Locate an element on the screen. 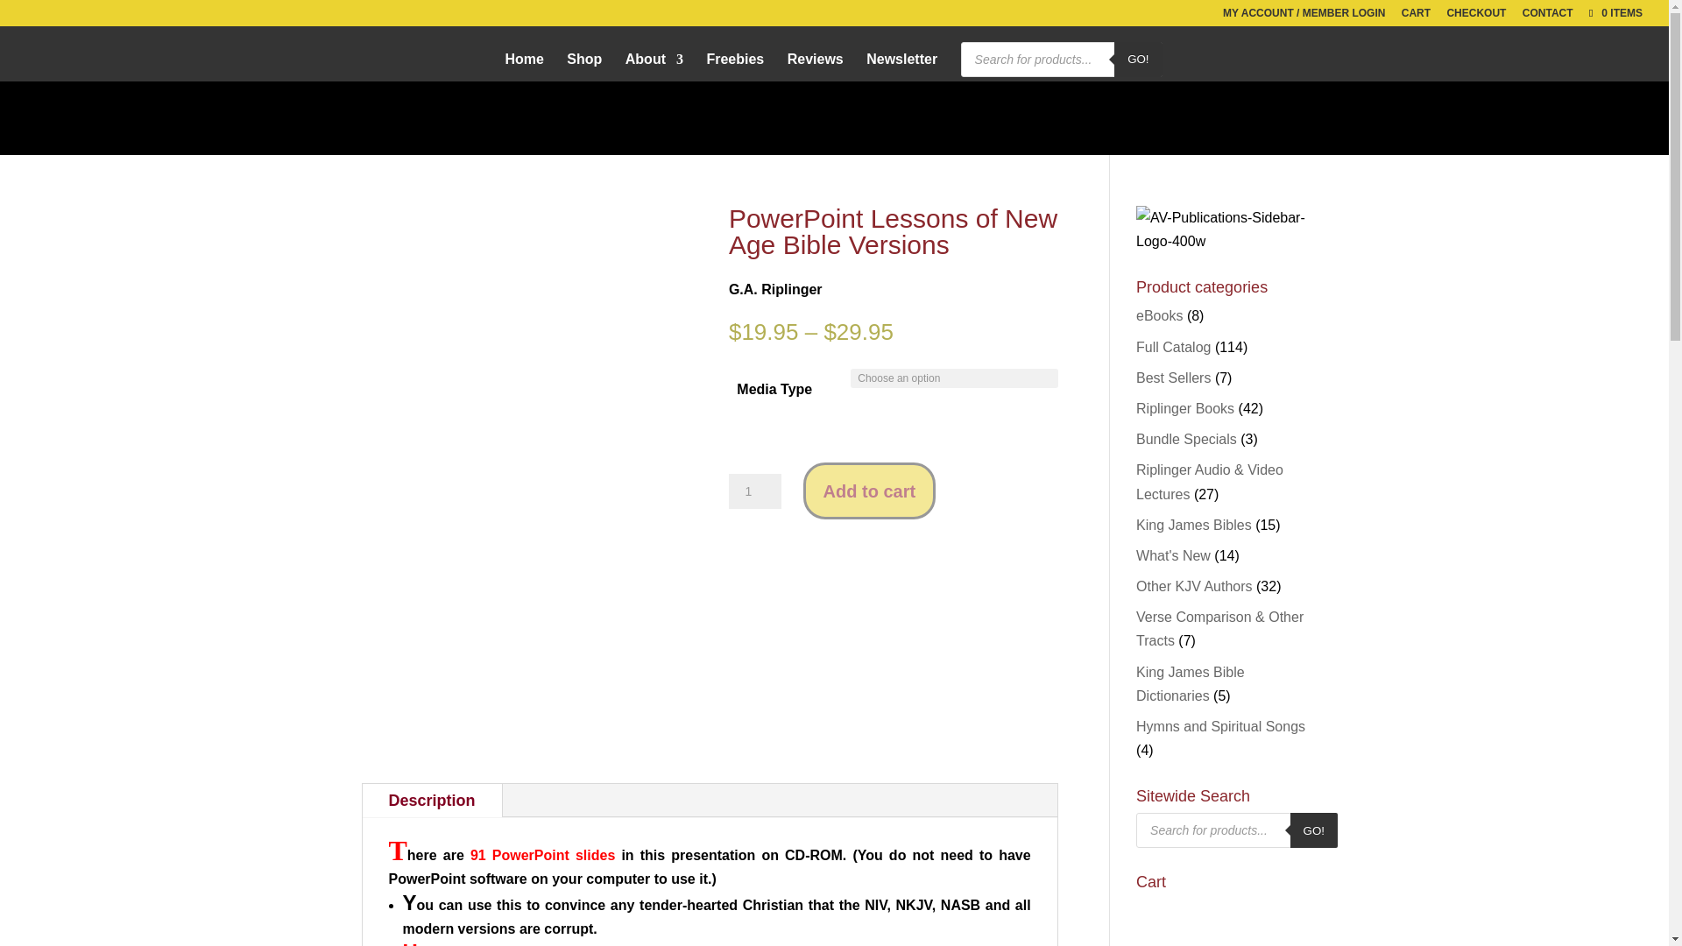 Image resolution: width=1682 pixels, height=946 pixels. Home is located at coordinates (524, 67).